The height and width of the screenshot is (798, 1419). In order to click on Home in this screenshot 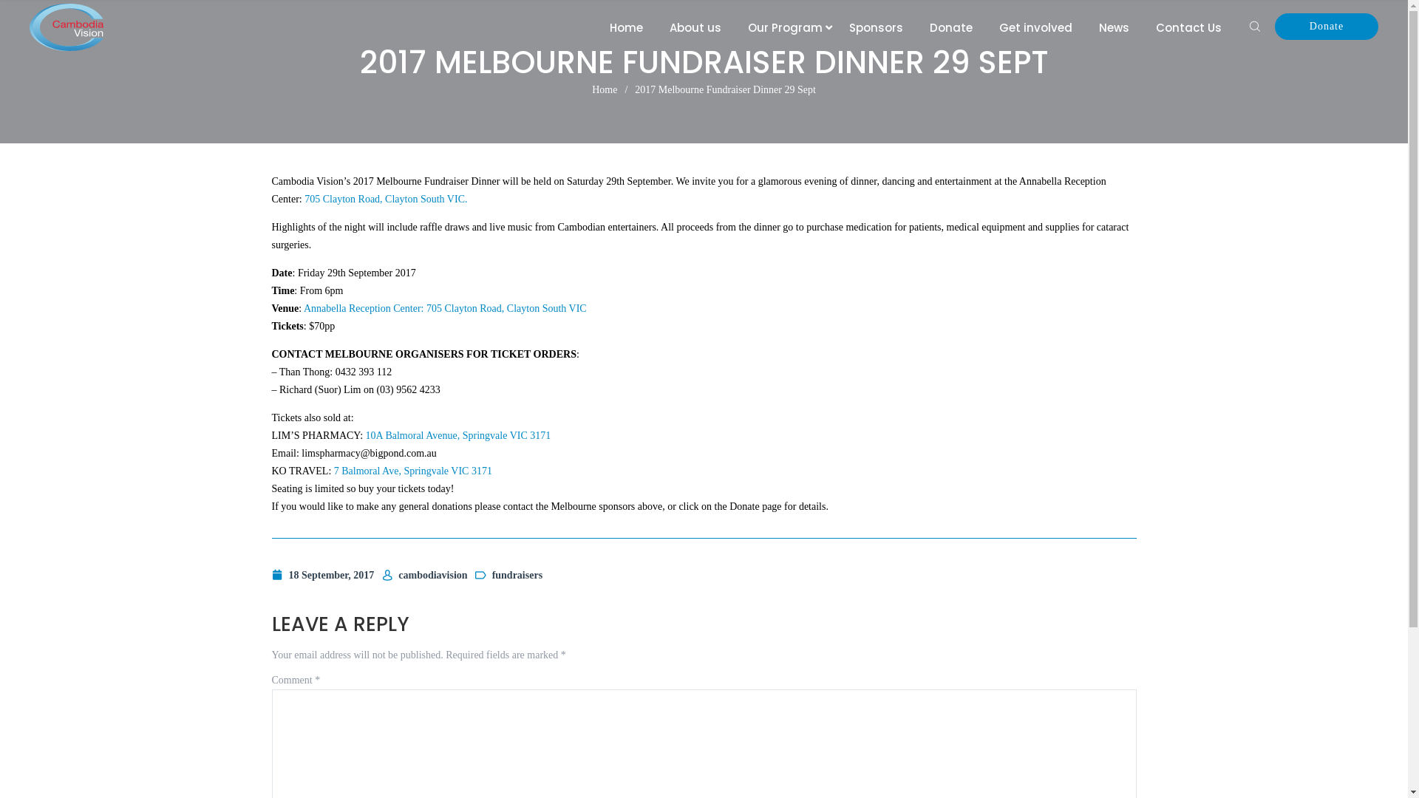, I will do `click(627, 28)`.